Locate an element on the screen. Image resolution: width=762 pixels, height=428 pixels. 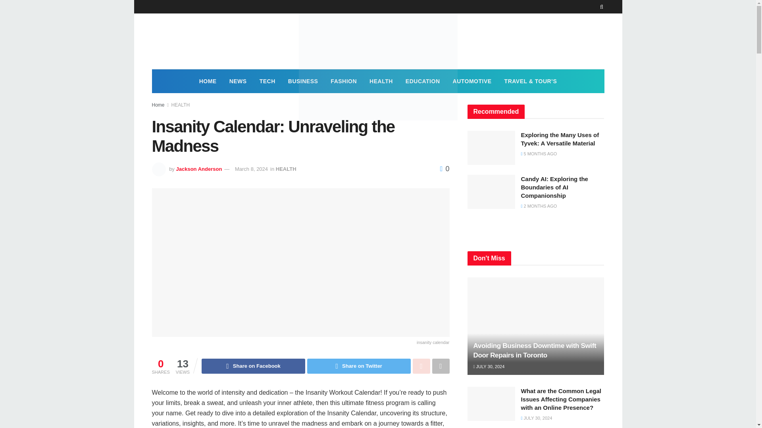
HEALTH is located at coordinates (181, 105).